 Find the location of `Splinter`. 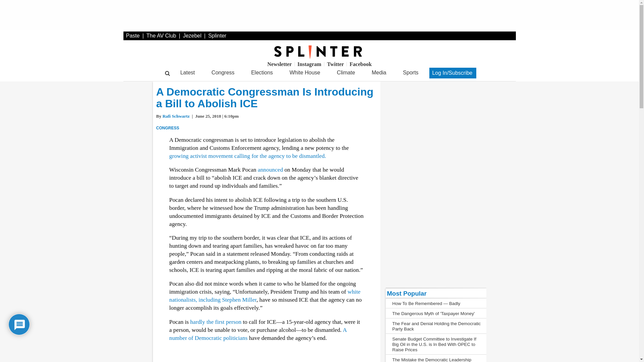

Splinter is located at coordinates (217, 36).